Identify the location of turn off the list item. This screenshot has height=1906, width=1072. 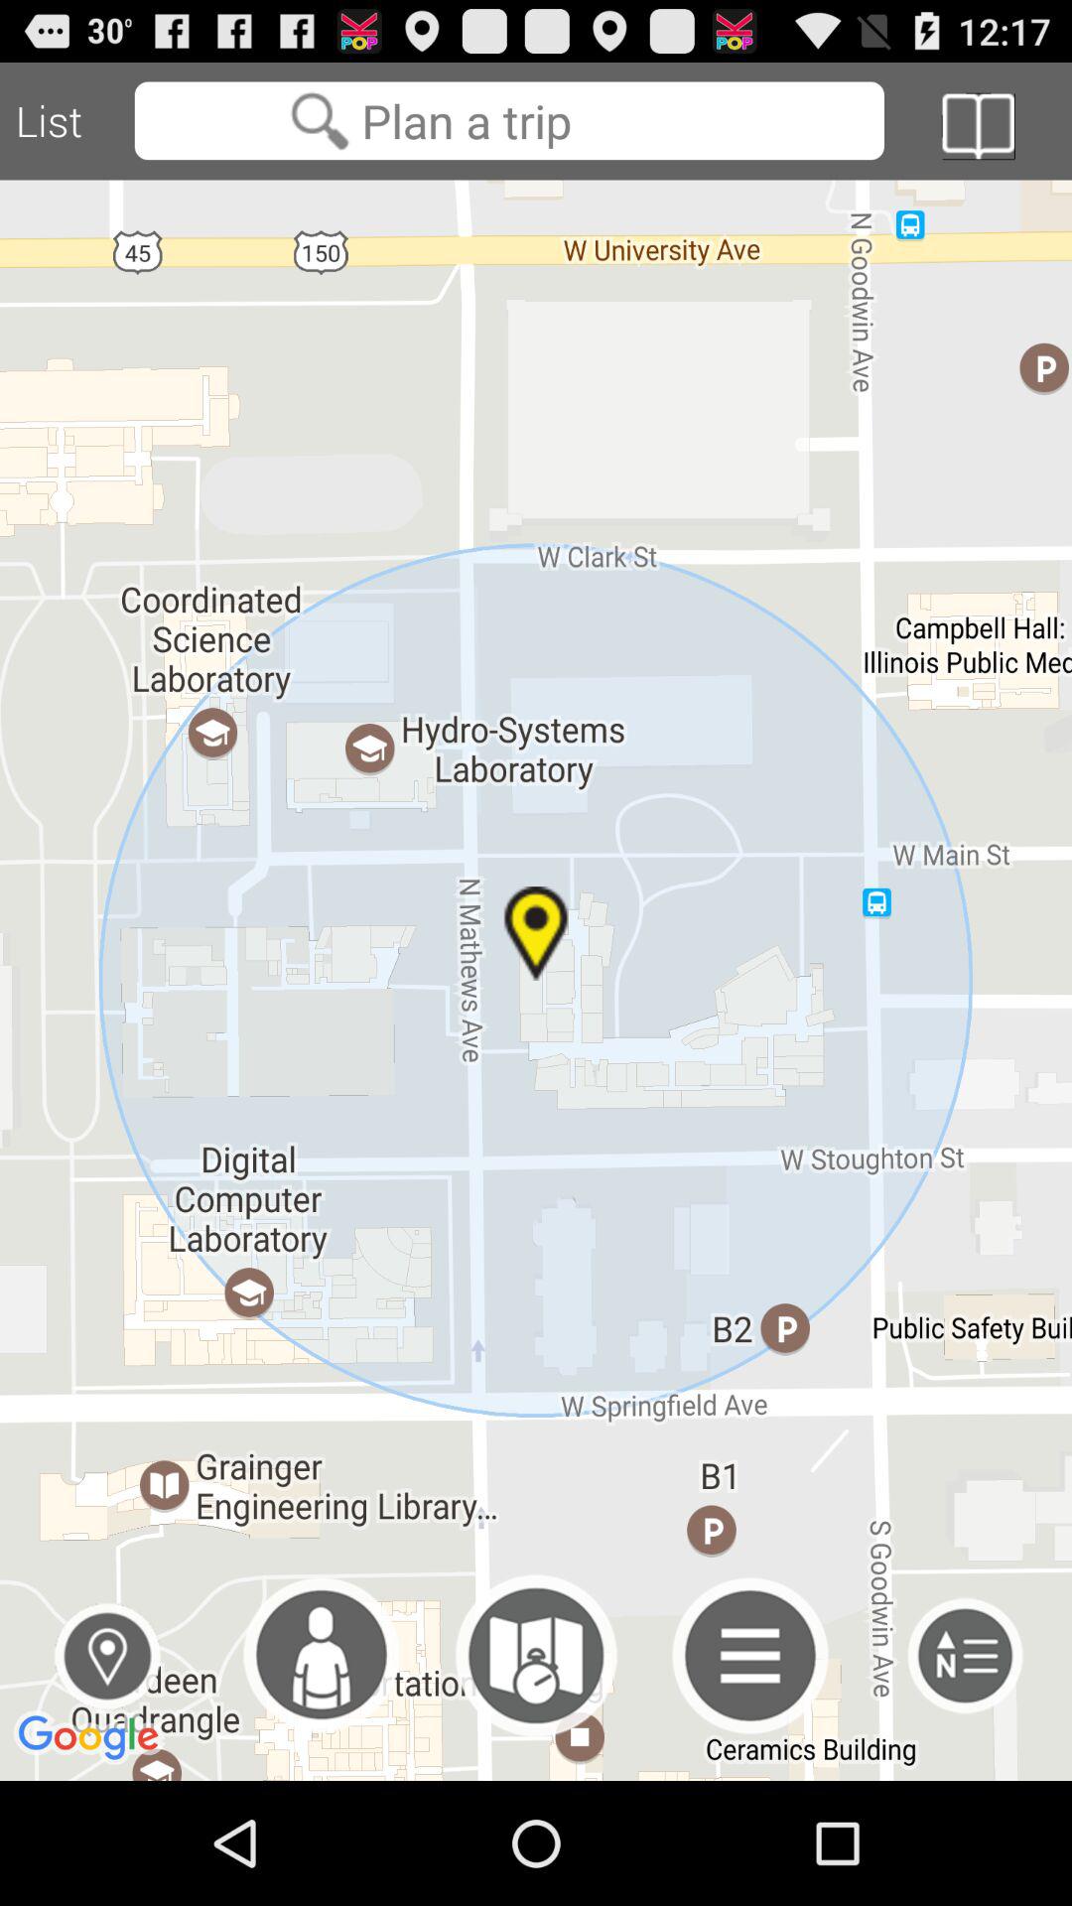
(67, 121).